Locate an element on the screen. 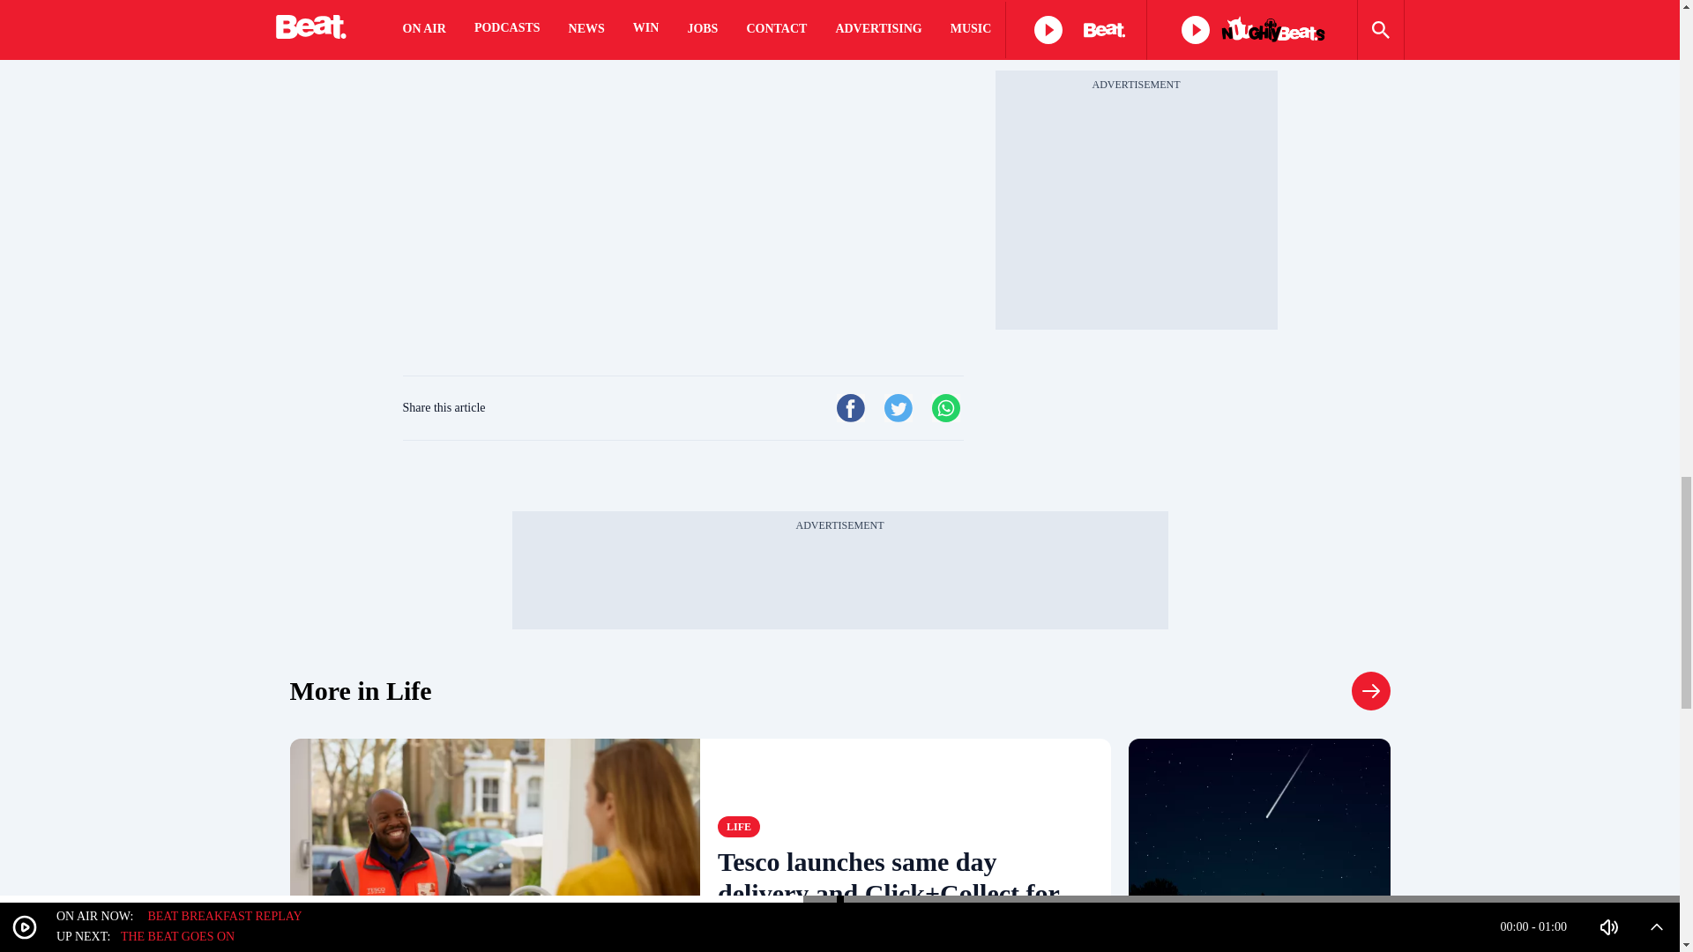 The width and height of the screenshot is (1693, 952). News is located at coordinates (1170, 907).